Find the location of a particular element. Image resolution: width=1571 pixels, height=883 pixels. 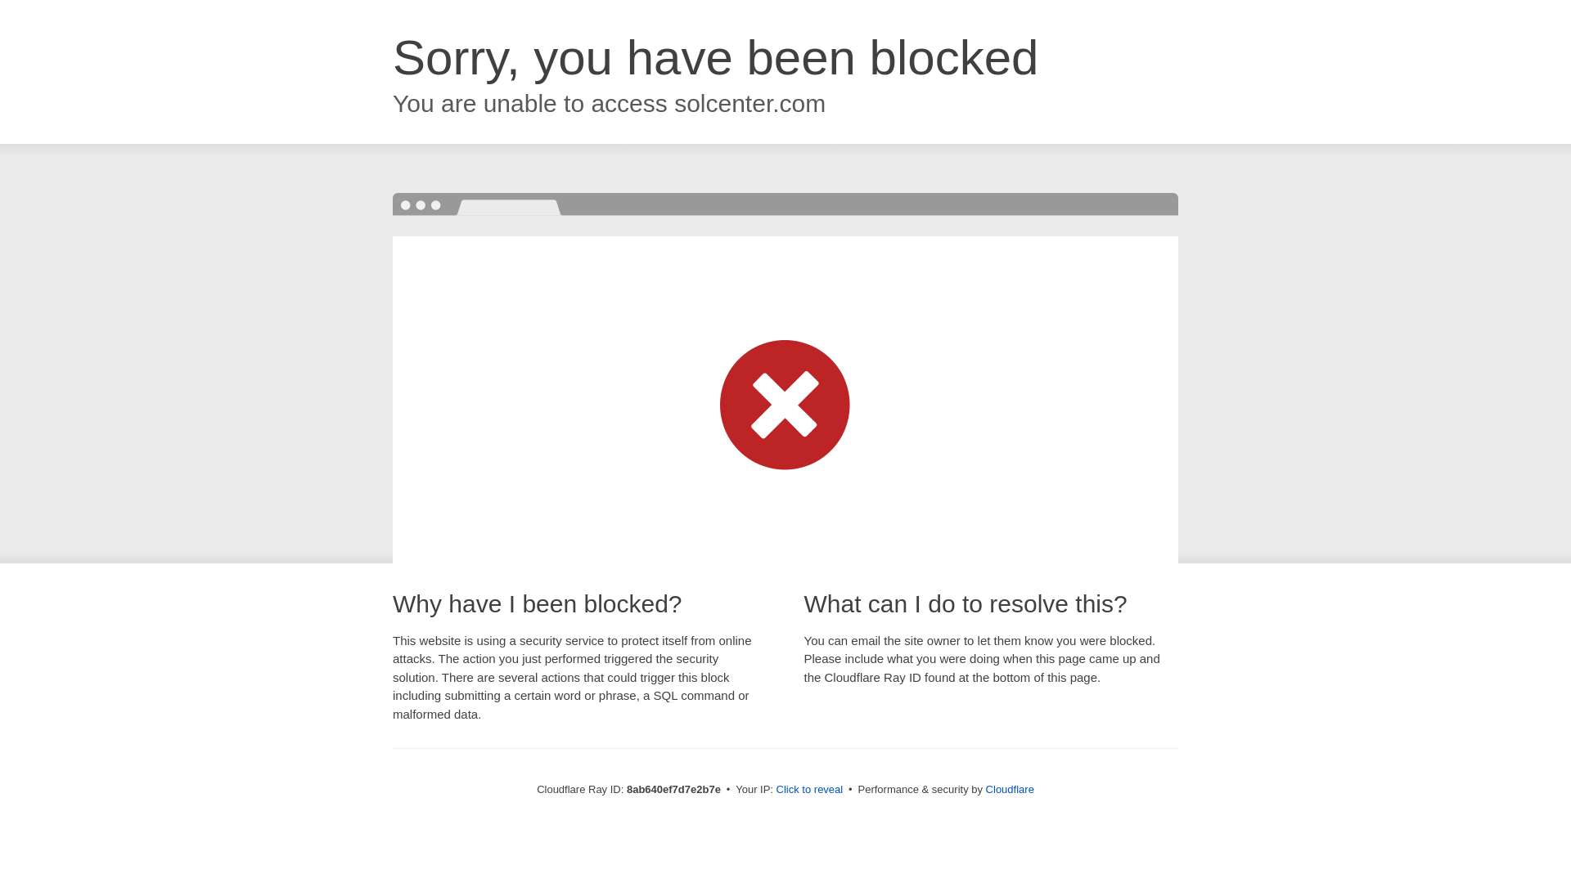

Click to reveal is located at coordinates (810, 790).